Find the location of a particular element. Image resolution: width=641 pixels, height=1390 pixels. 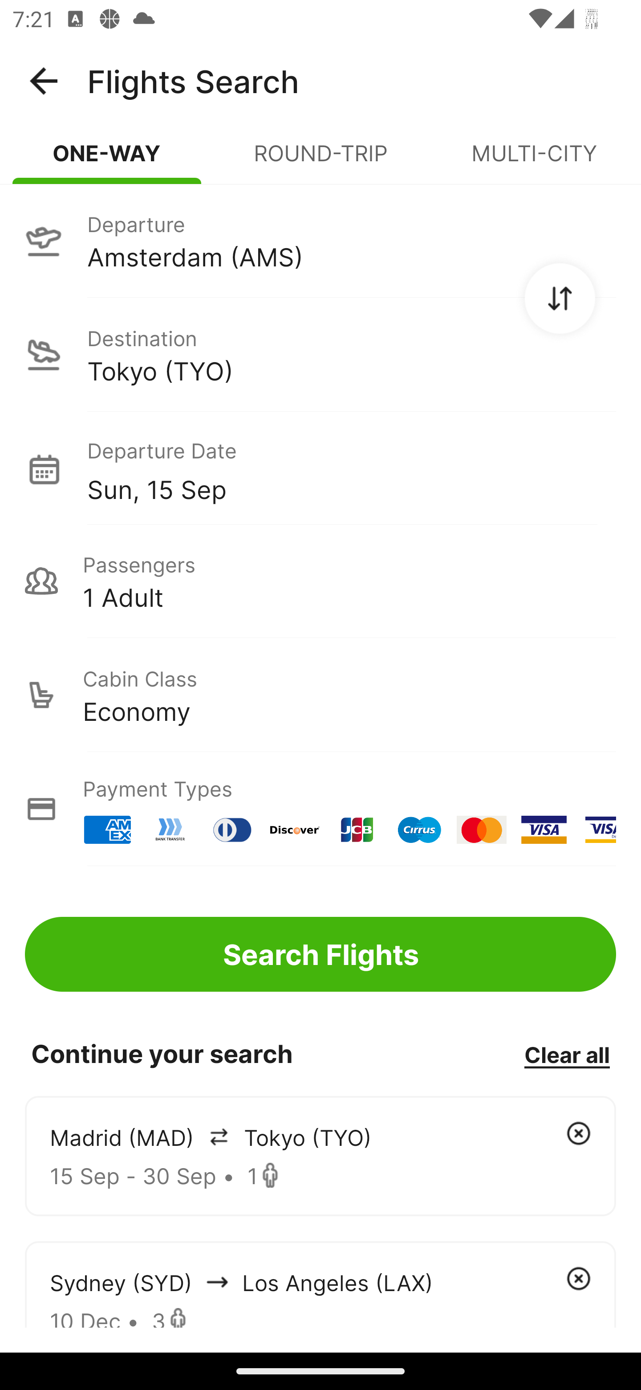

Destination Tokyo (TYO) is located at coordinates (320, 355).